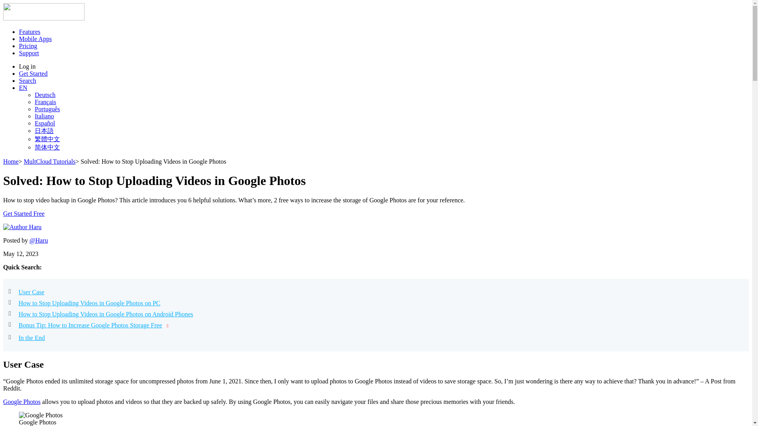 The height and width of the screenshot is (426, 758). Describe the element at coordinates (90, 325) in the screenshot. I see `Bonus Tip: How to Increase Google Photos Storage Free` at that location.